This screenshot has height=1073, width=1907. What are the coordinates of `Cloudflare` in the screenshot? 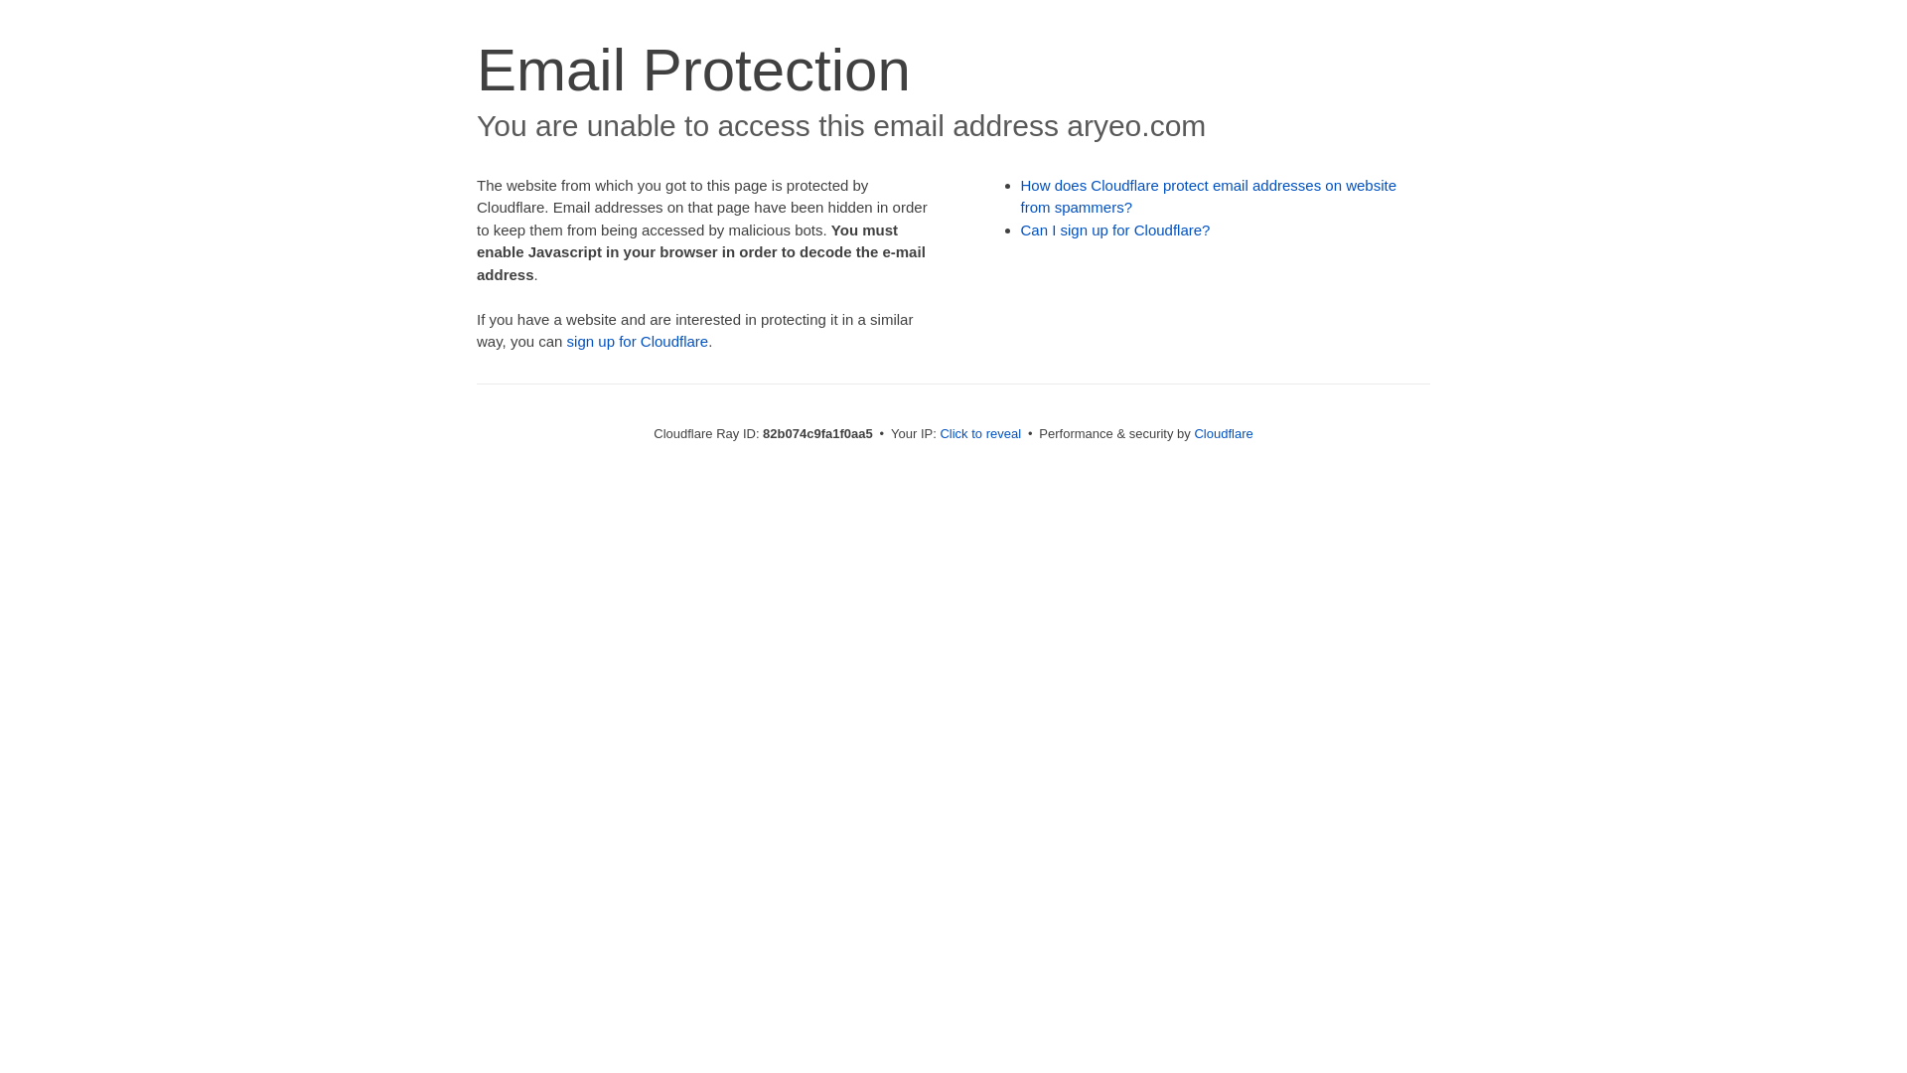 It's located at (1224, 433).